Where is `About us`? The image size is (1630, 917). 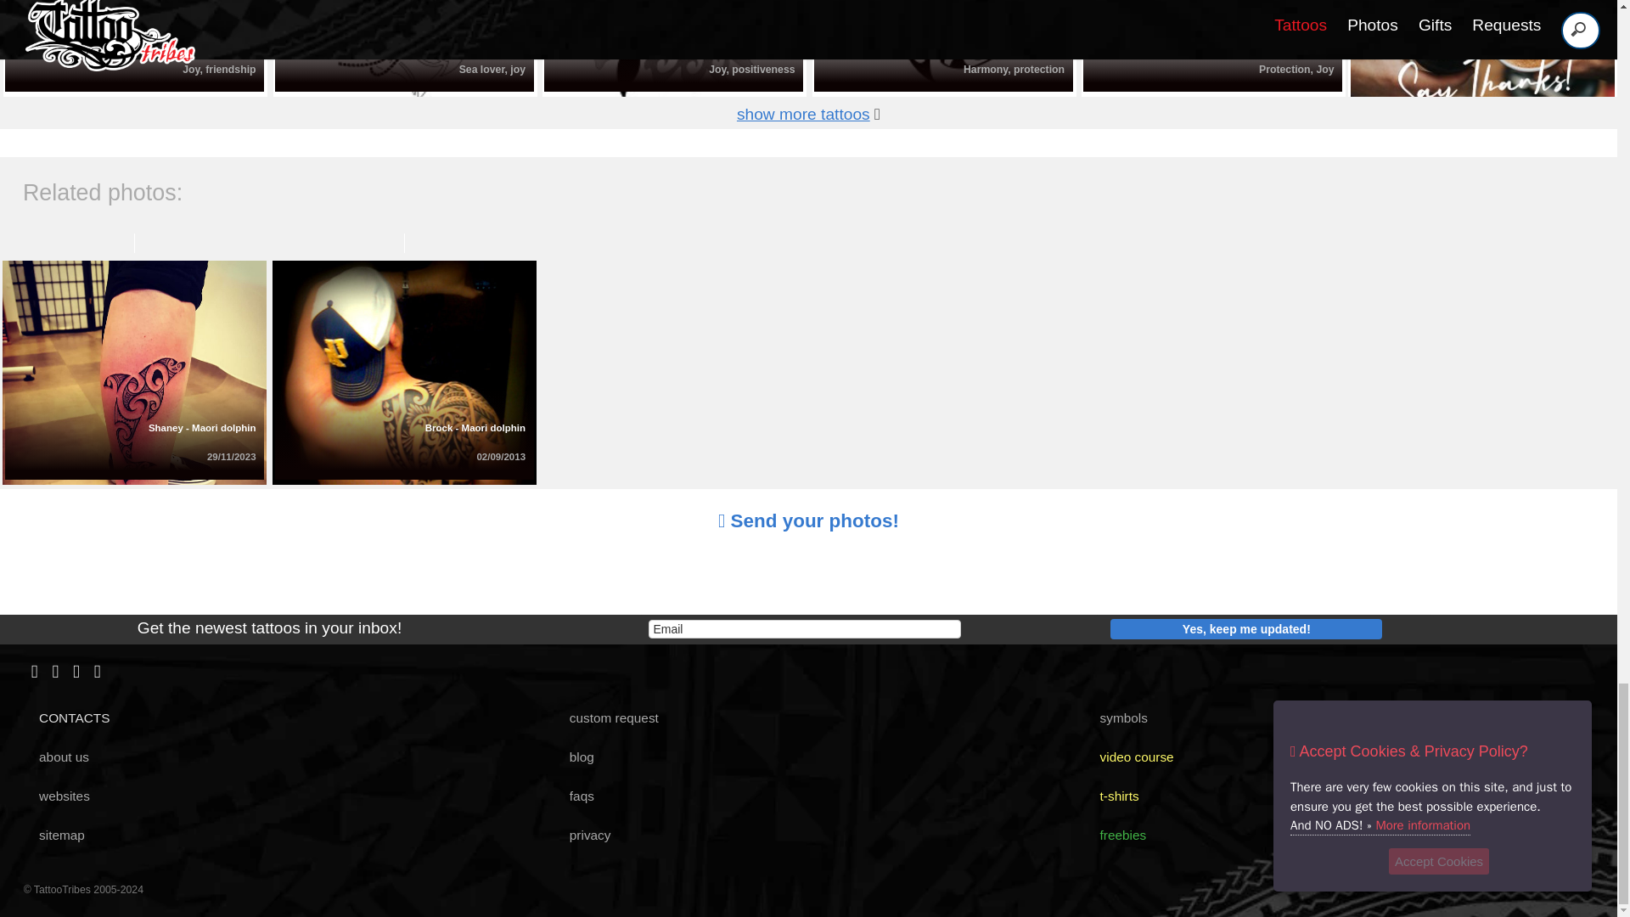
About us is located at coordinates (58, 757).